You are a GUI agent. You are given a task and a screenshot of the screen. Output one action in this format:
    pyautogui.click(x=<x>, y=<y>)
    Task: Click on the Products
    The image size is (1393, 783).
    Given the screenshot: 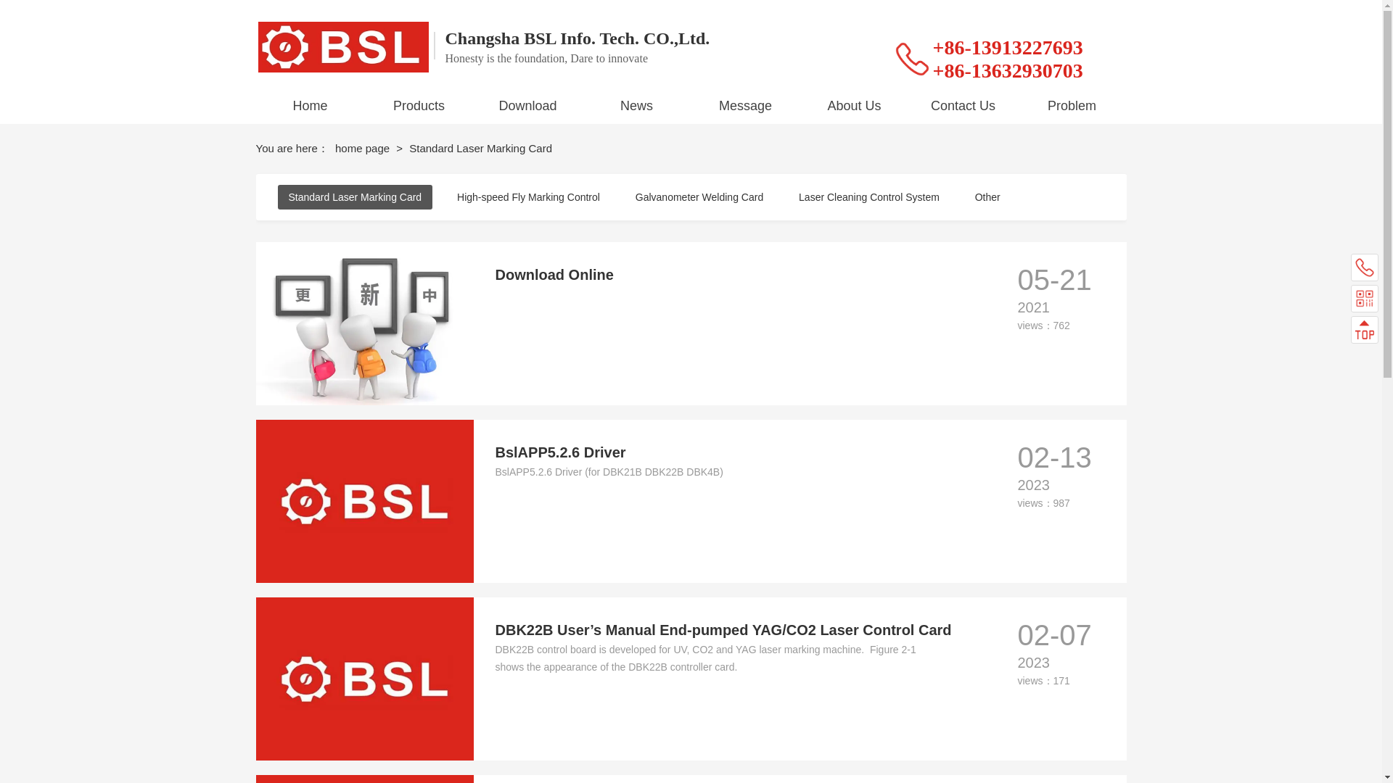 What is the action you would take?
    pyautogui.click(x=419, y=105)
    